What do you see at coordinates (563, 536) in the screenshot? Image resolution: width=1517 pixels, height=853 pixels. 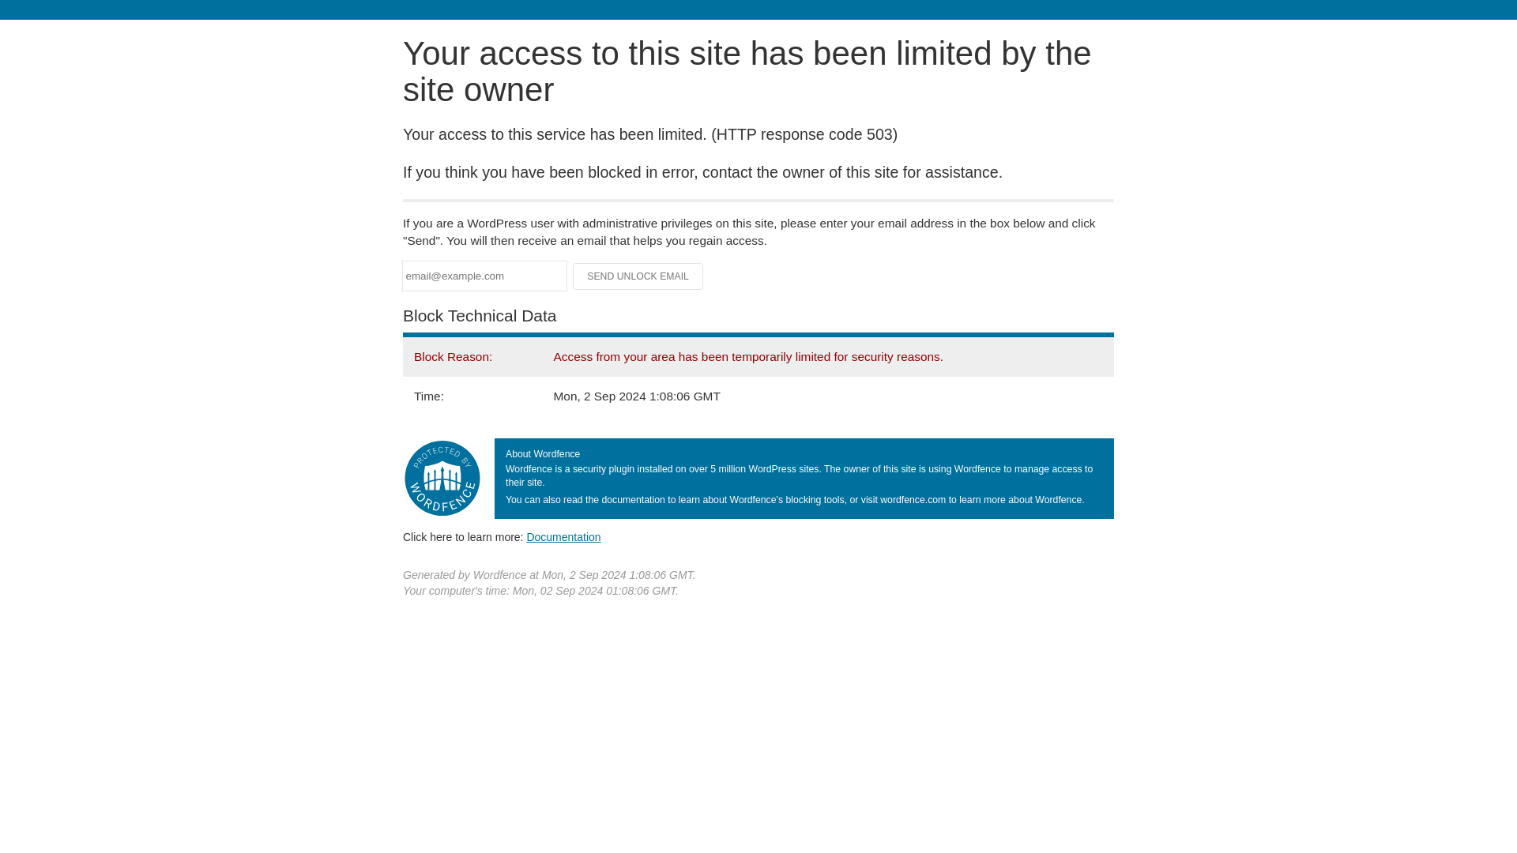 I see `Documentation` at bounding box center [563, 536].